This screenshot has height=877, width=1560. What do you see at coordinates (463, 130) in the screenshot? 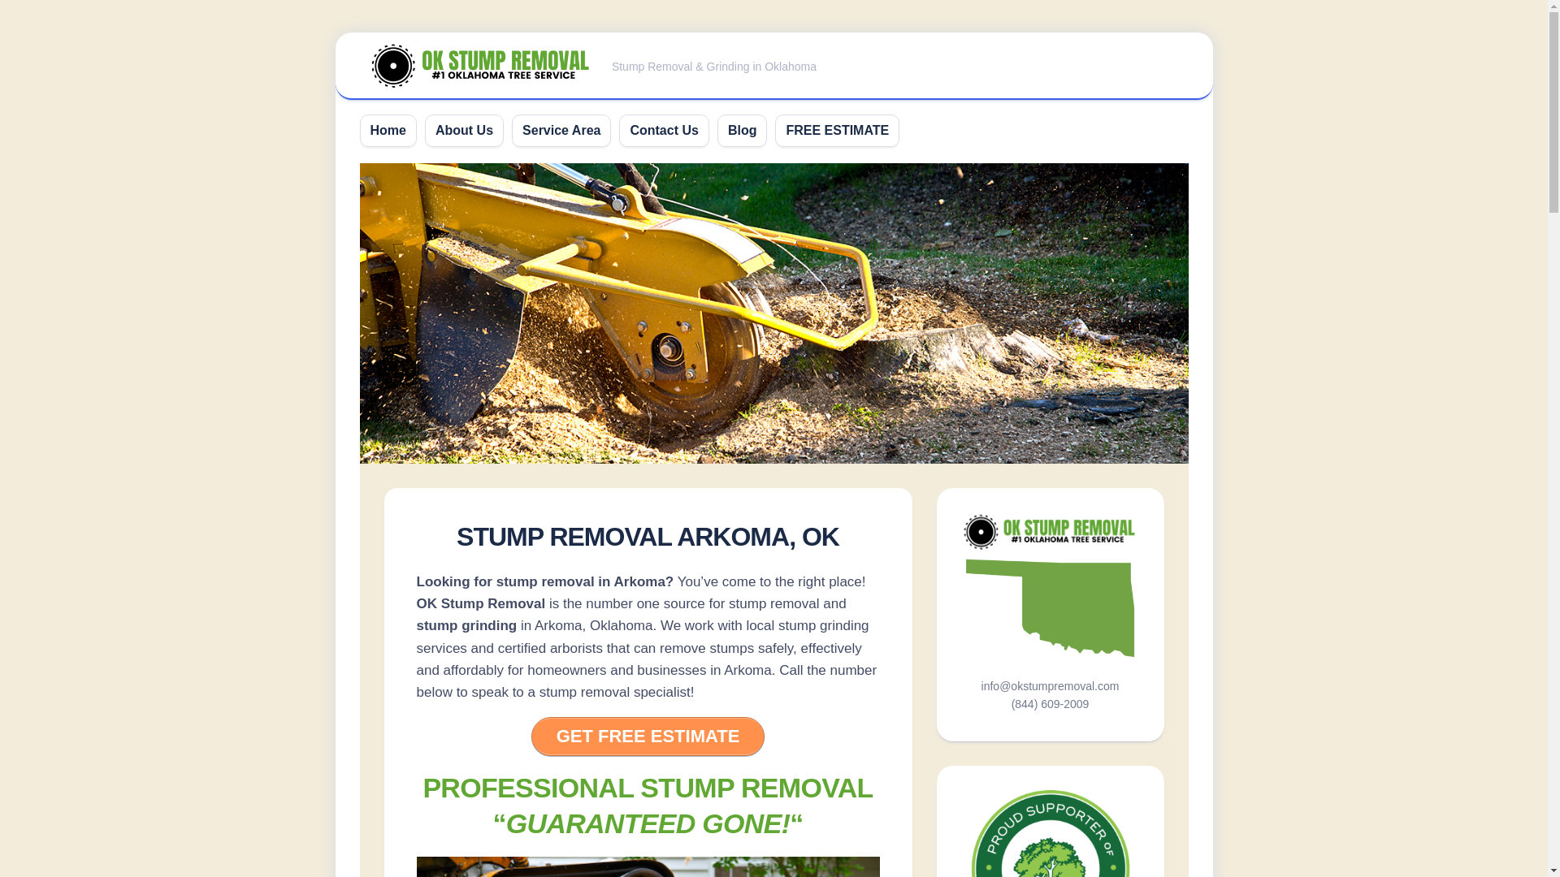
I see `About Us` at bounding box center [463, 130].